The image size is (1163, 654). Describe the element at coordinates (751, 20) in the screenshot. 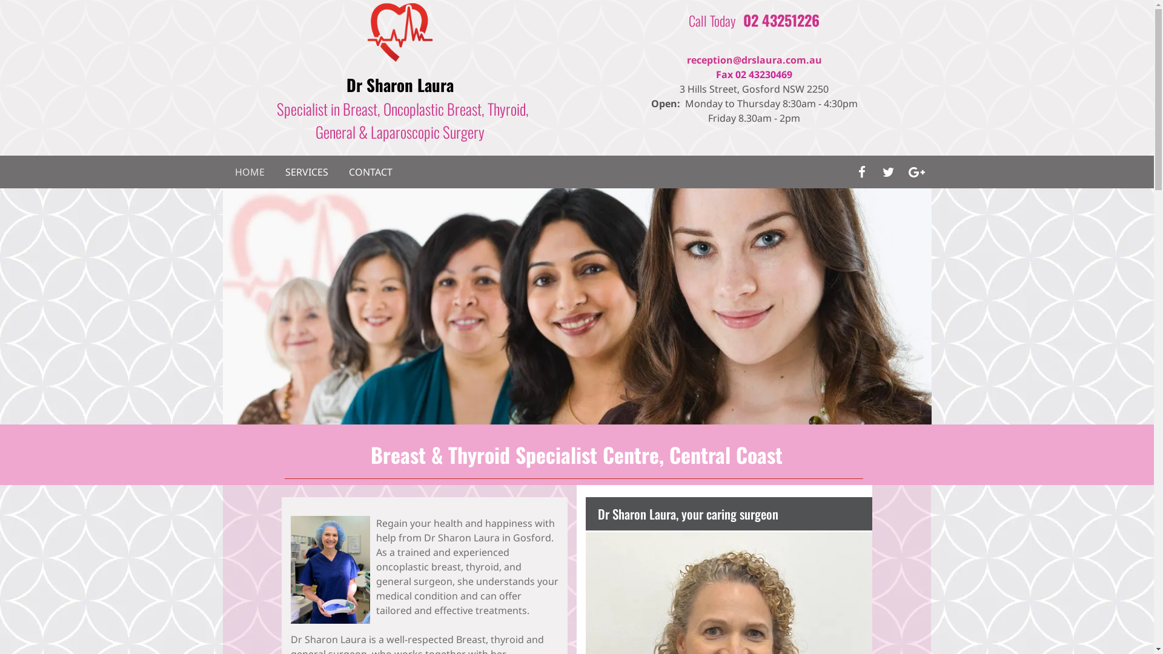

I see ` 02 ` at that location.